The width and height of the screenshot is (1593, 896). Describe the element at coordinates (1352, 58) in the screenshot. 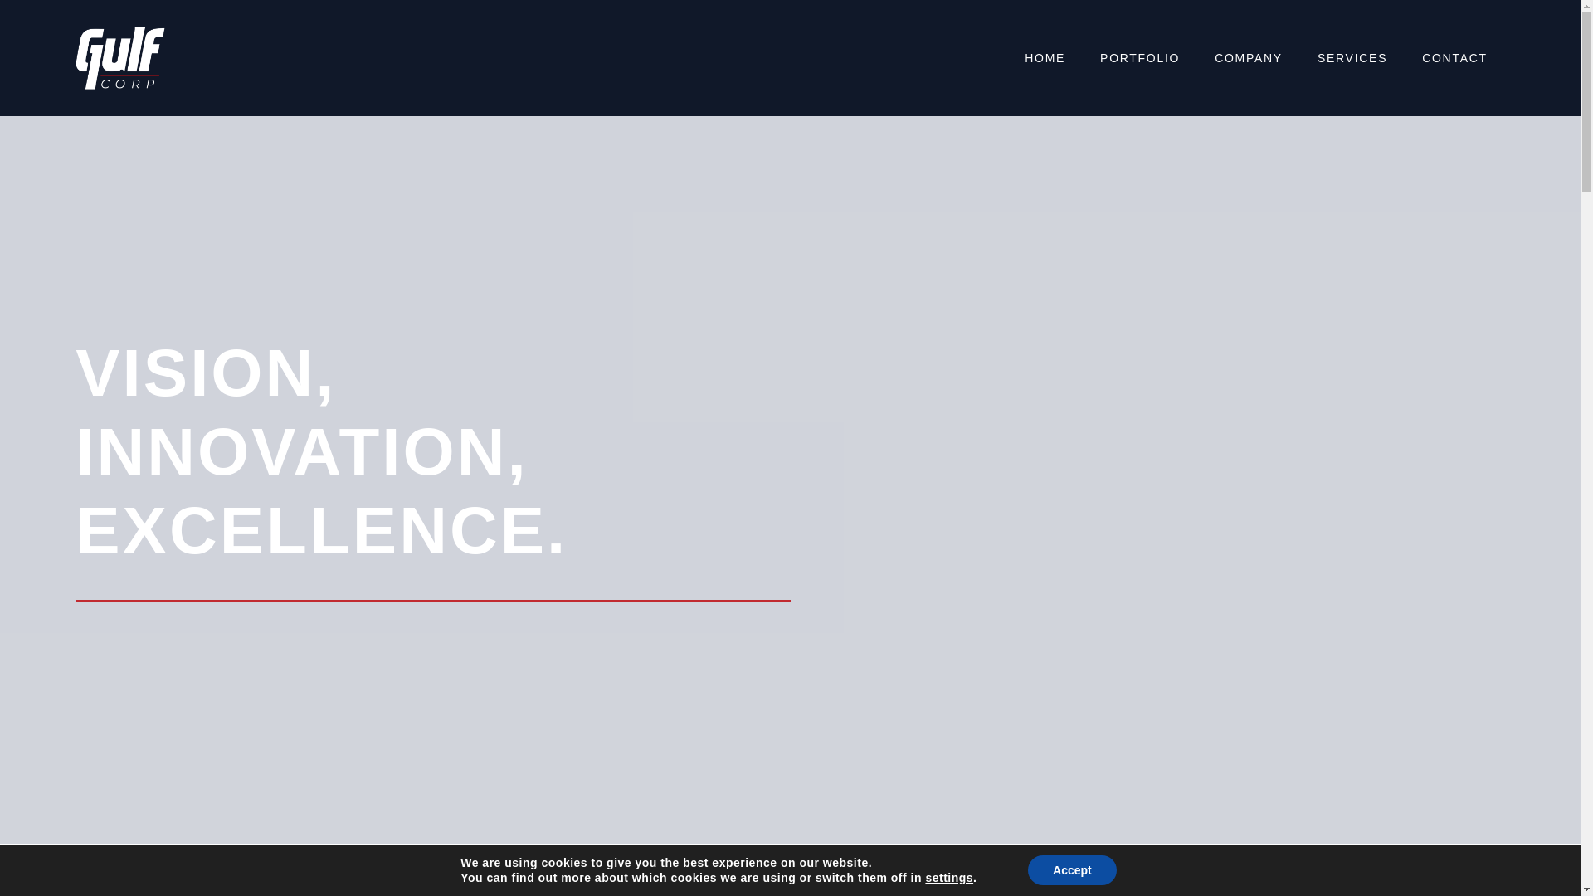

I see `SERVICES` at that location.